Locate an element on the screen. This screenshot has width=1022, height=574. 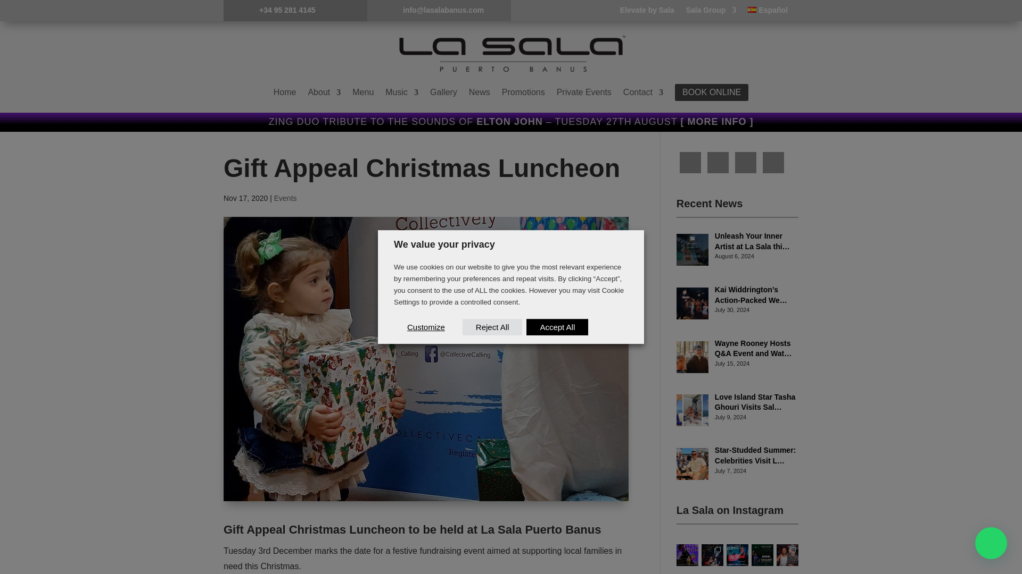
Sala Group is located at coordinates (711, 12).